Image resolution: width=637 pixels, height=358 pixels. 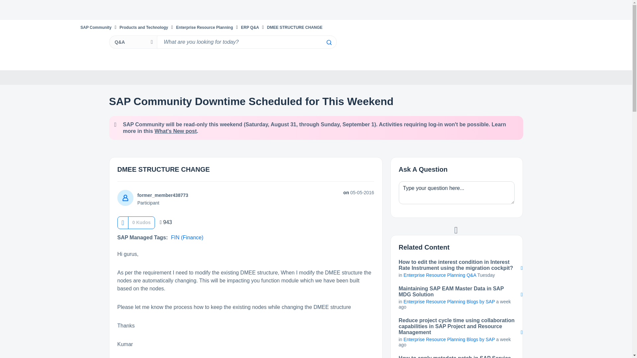 What do you see at coordinates (122, 223) in the screenshot?
I see `Click here to give kudos to this post.` at bounding box center [122, 223].